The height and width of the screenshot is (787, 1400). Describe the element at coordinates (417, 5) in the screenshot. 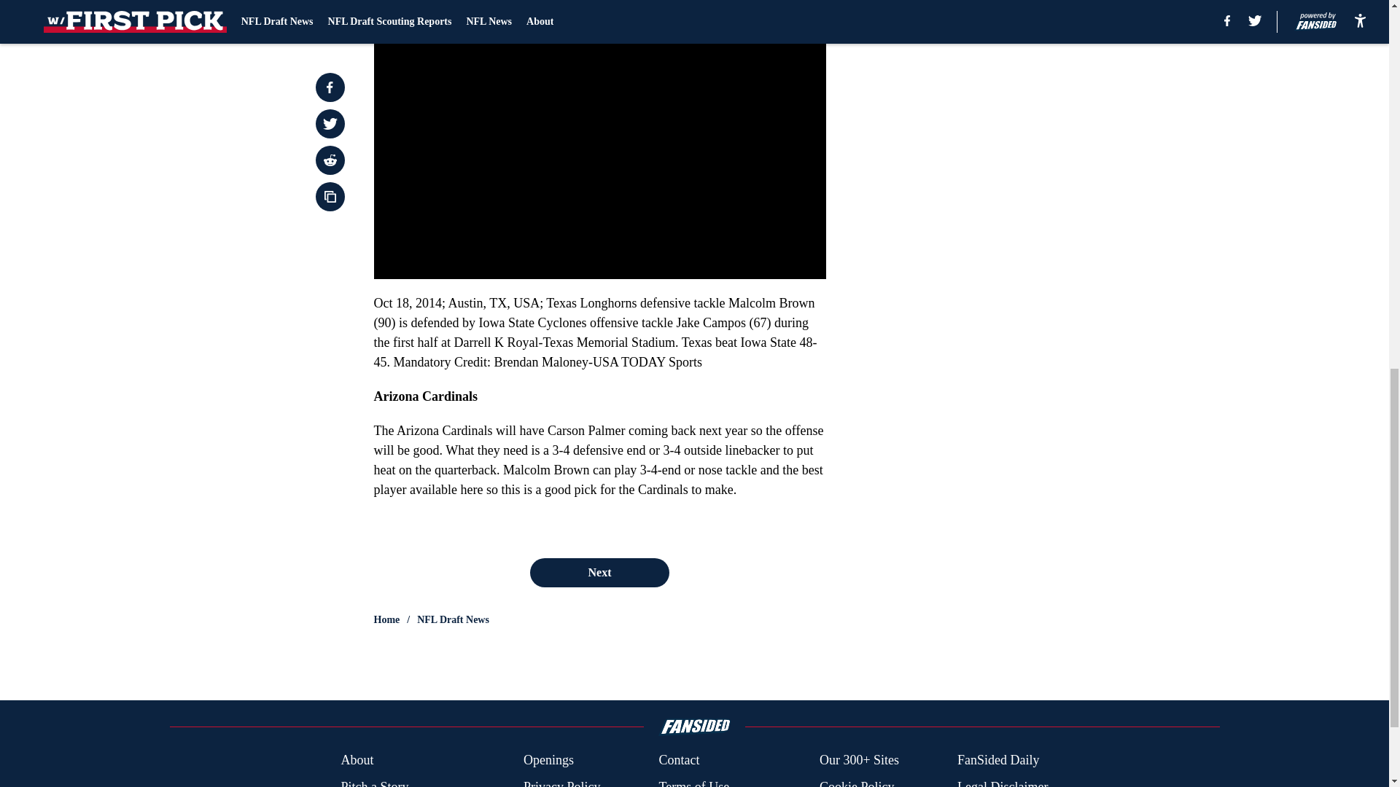

I see `Prev` at that location.